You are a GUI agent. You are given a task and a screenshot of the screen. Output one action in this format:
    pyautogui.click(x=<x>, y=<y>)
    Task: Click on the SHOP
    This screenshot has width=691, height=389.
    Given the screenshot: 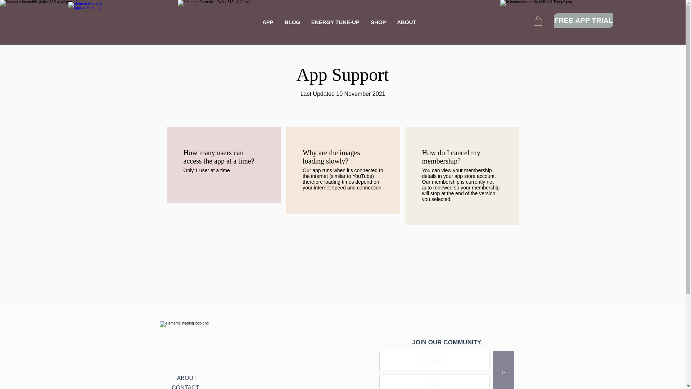 What is the action you would take?
    pyautogui.click(x=378, y=22)
    